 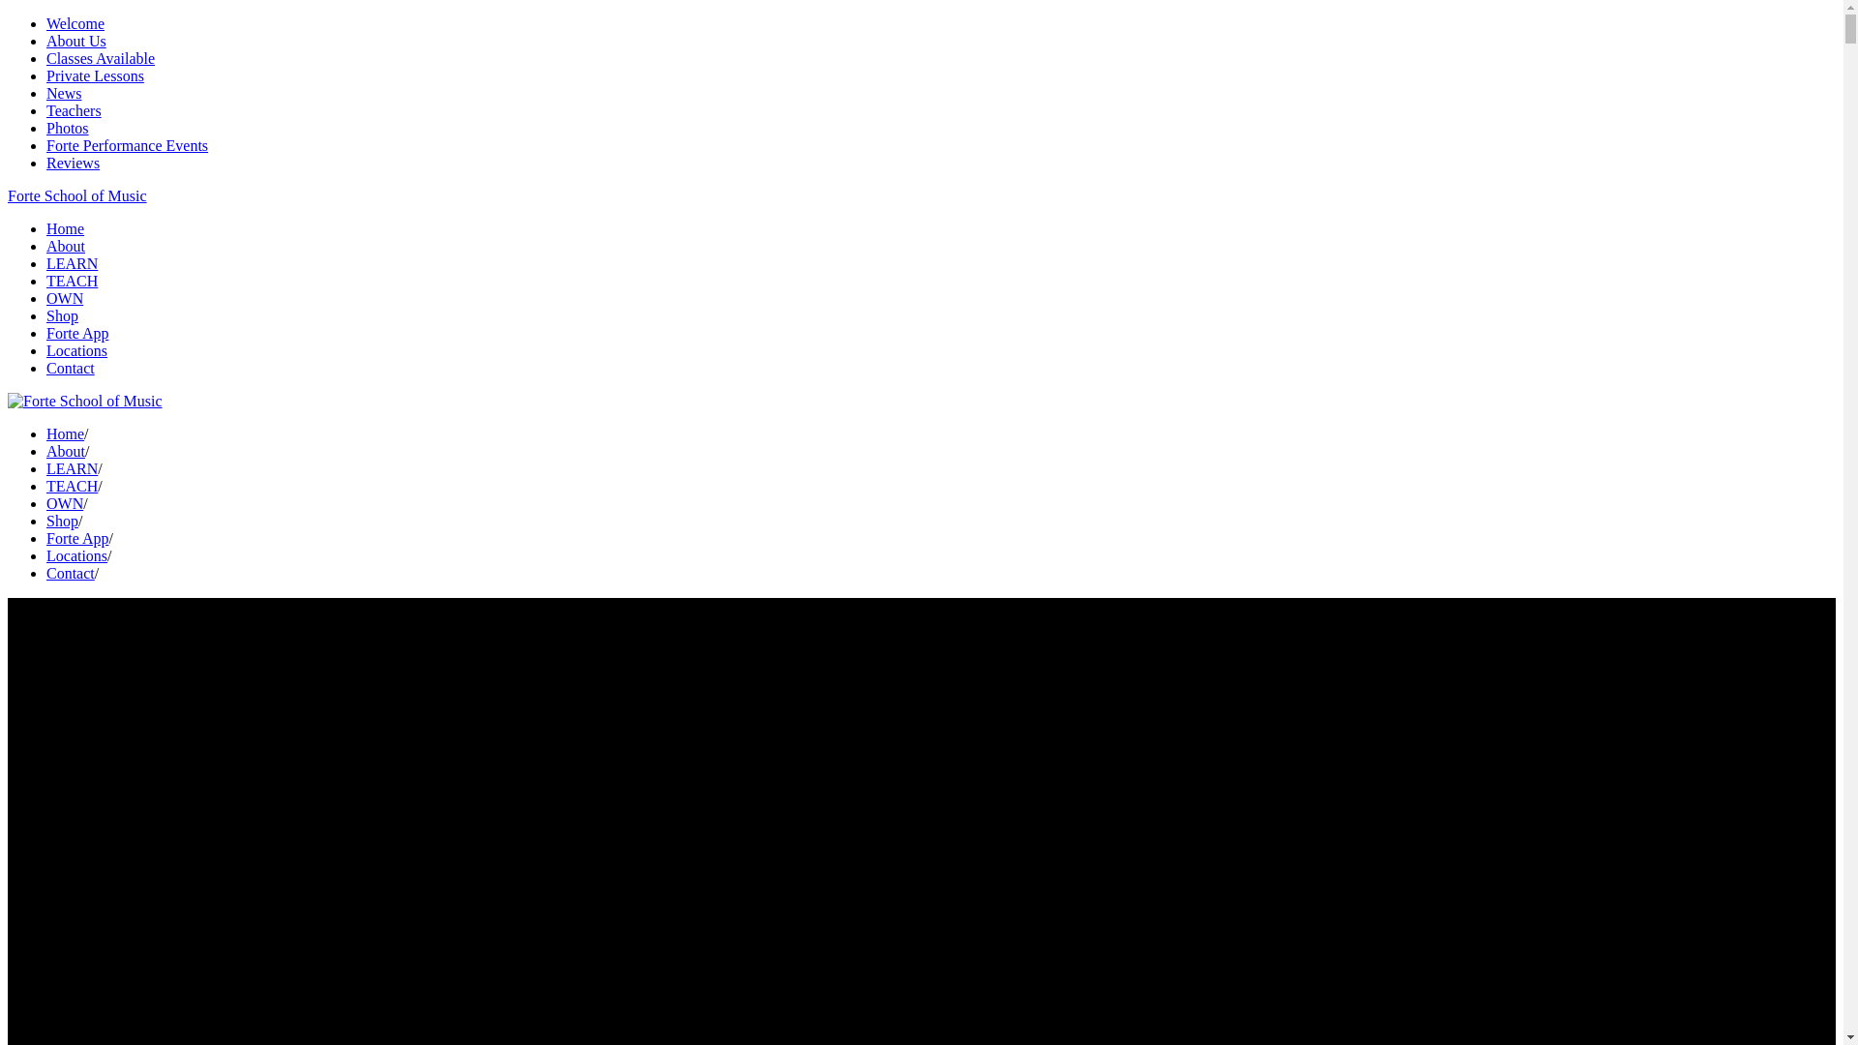 What do you see at coordinates (72, 486) in the screenshot?
I see `TEACH` at bounding box center [72, 486].